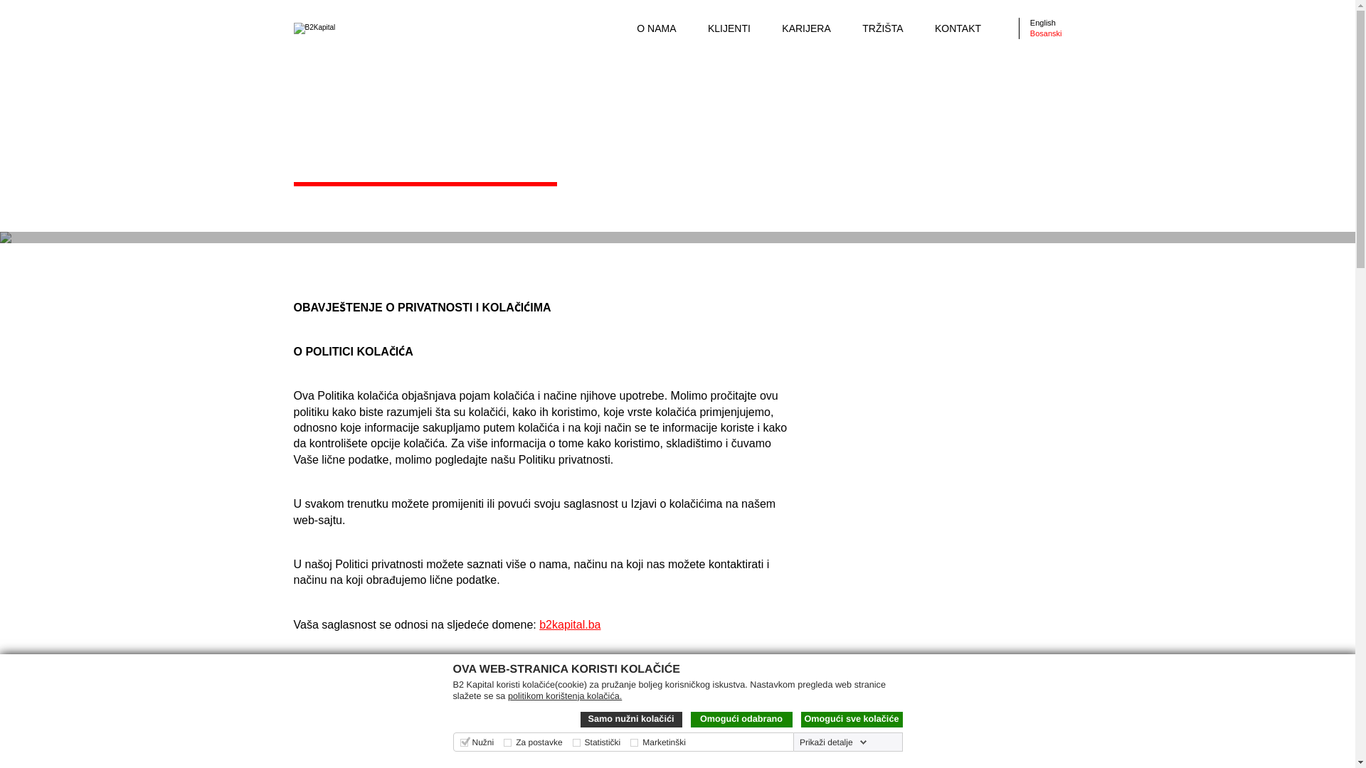 This screenshot has height=768, width=1366. I want to click on Bosanski, so click(1046, 33).